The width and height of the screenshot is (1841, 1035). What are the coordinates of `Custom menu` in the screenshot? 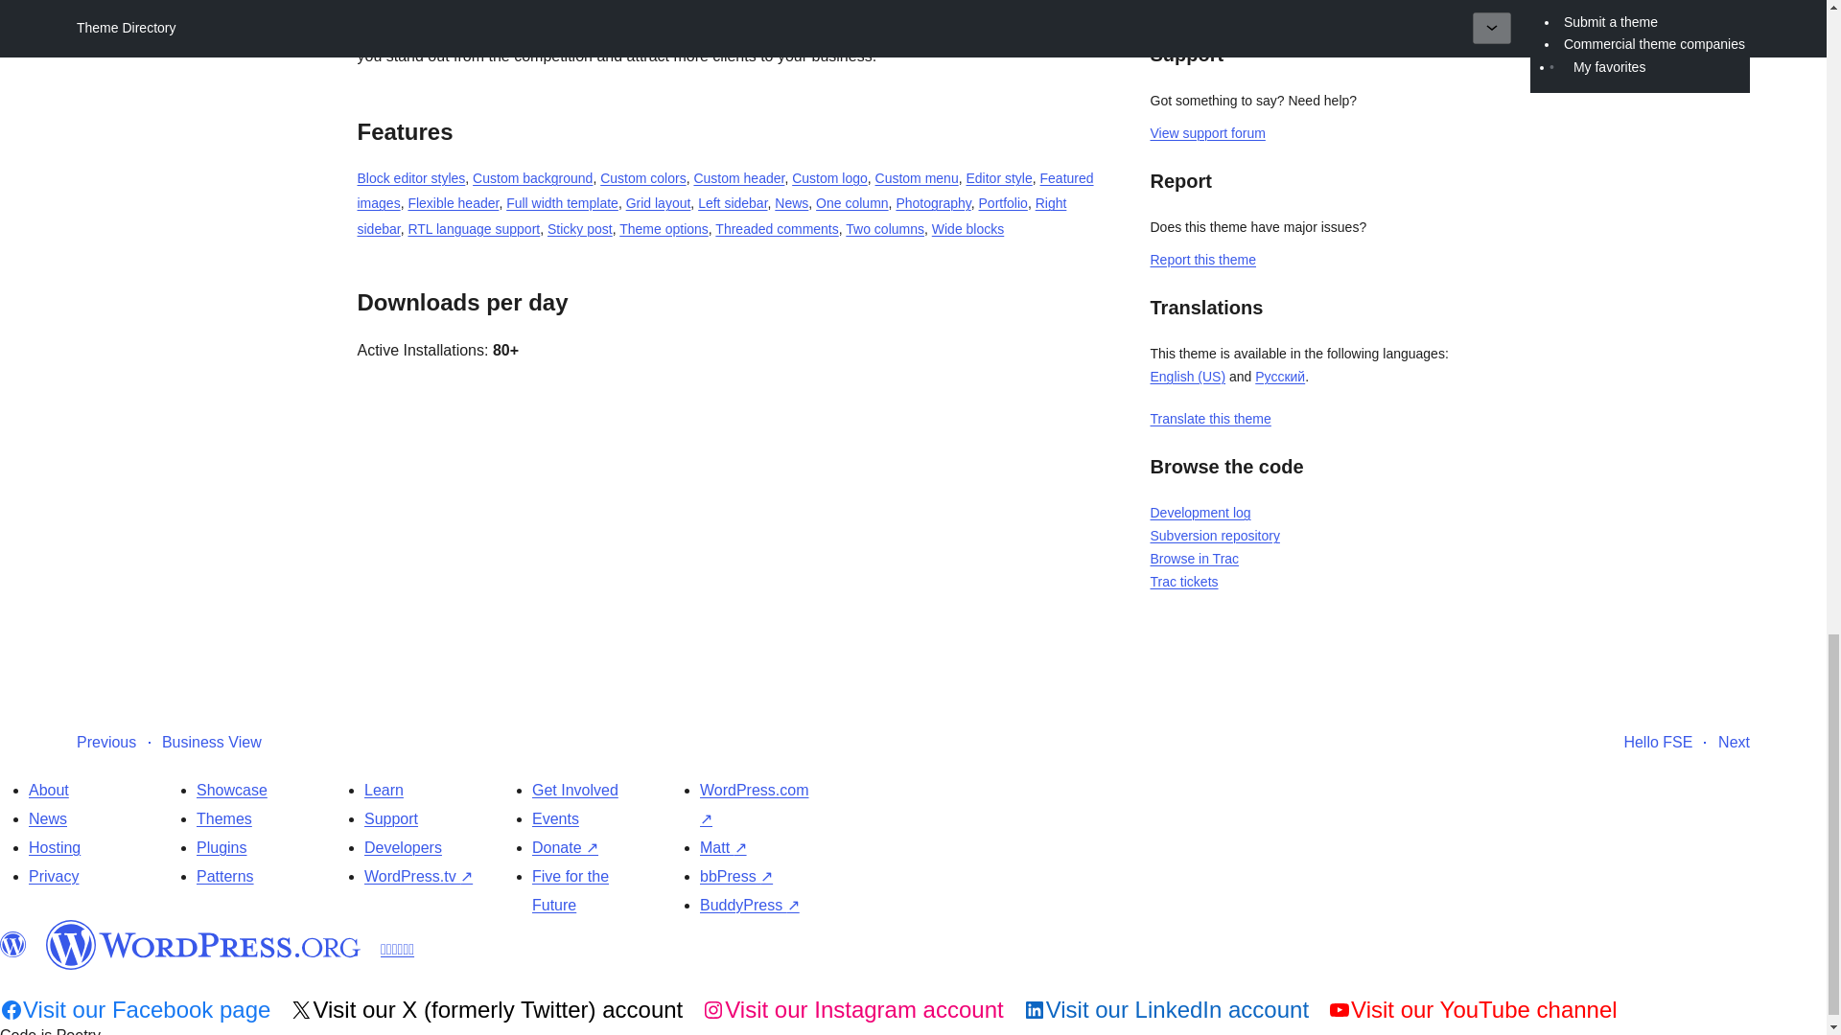 It's located at (917, 178).